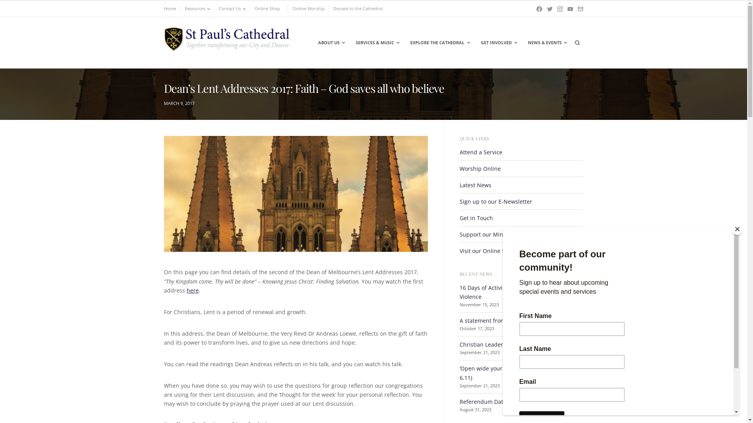 This screenshot has height=423, width=753. I want to click on Referendum Date Confirmed, so click(497, 402).